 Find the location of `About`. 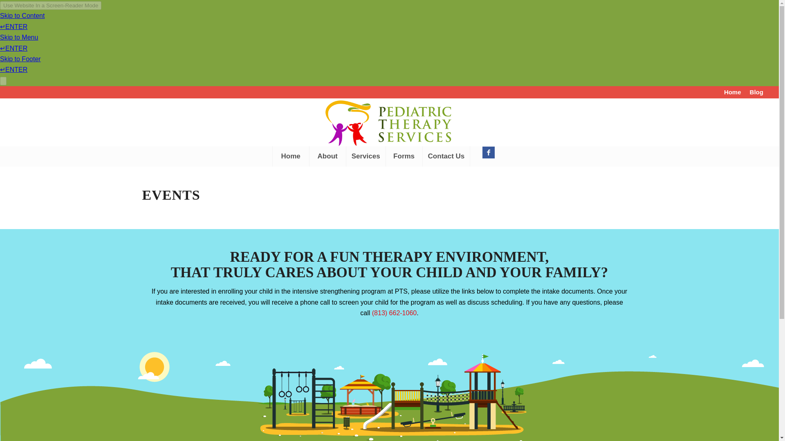

About is located at coordinates (327, 156).